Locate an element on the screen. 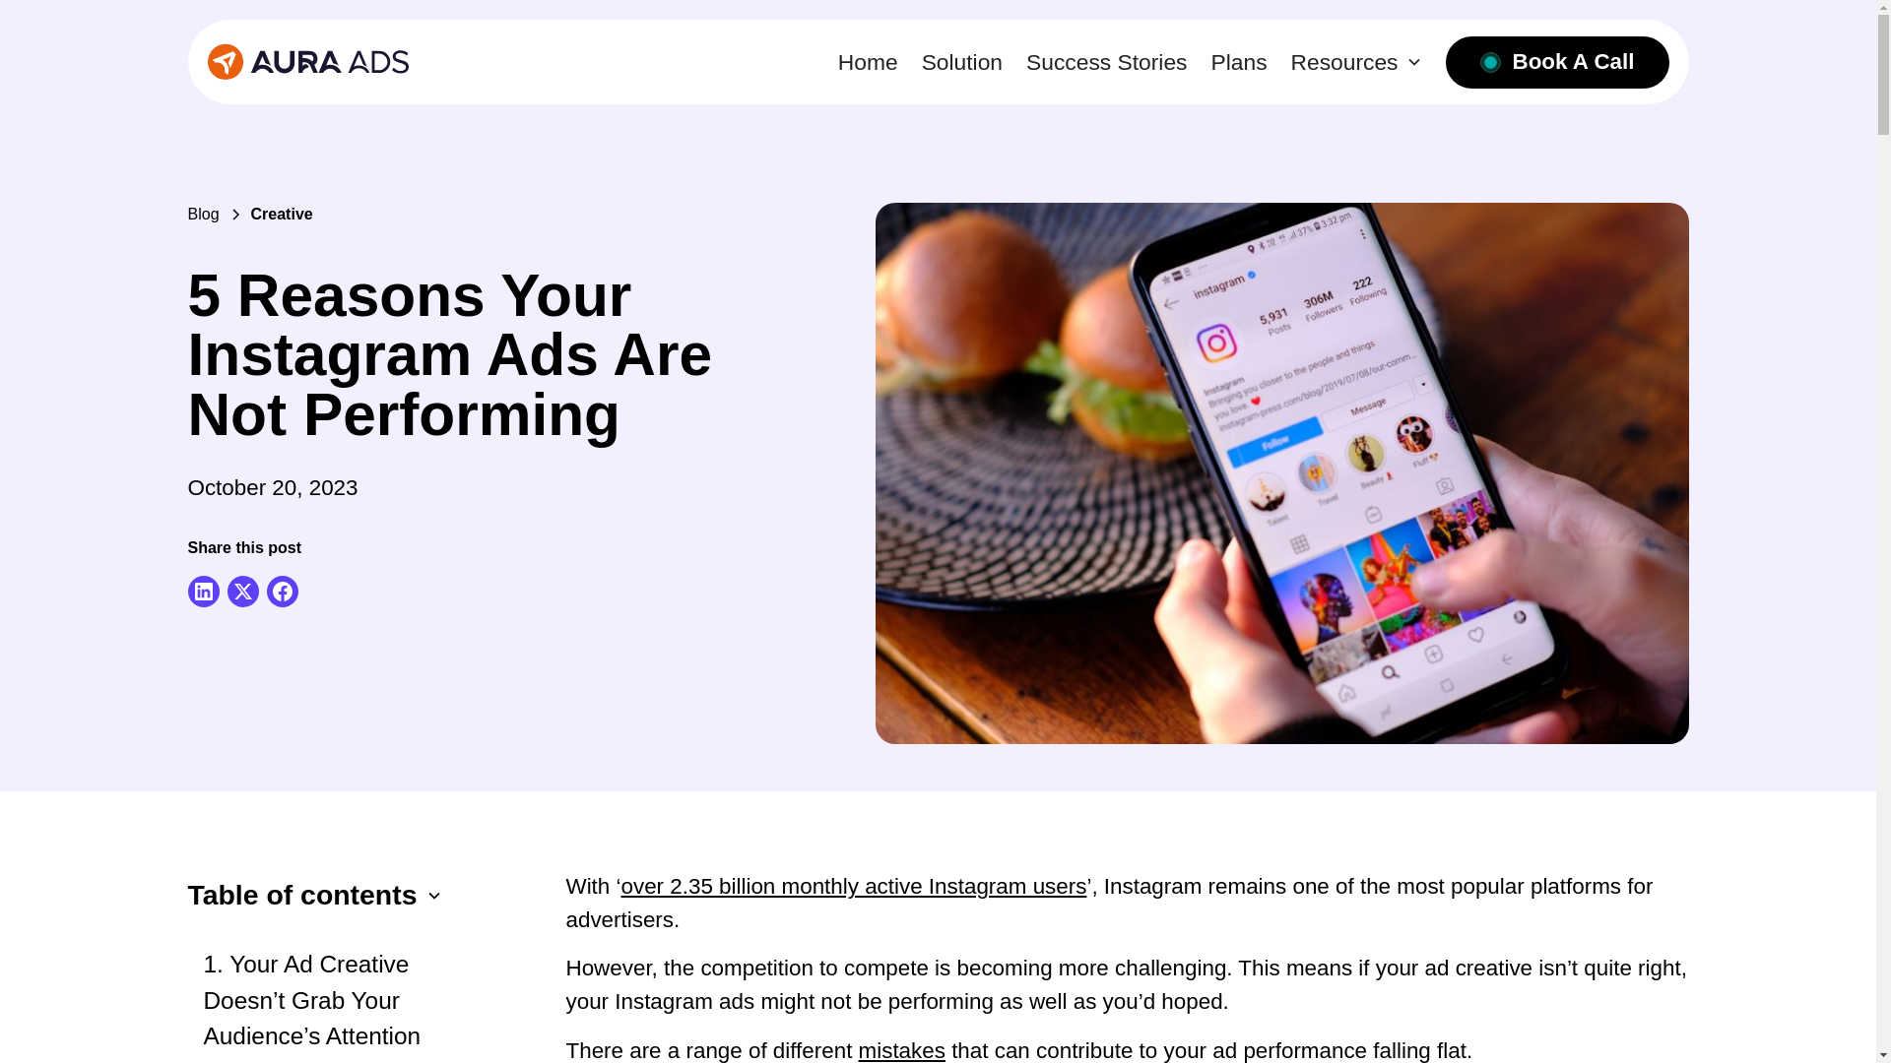 The image size is (1891, 1063). Success Stories is located at coordinates (1107, 61).